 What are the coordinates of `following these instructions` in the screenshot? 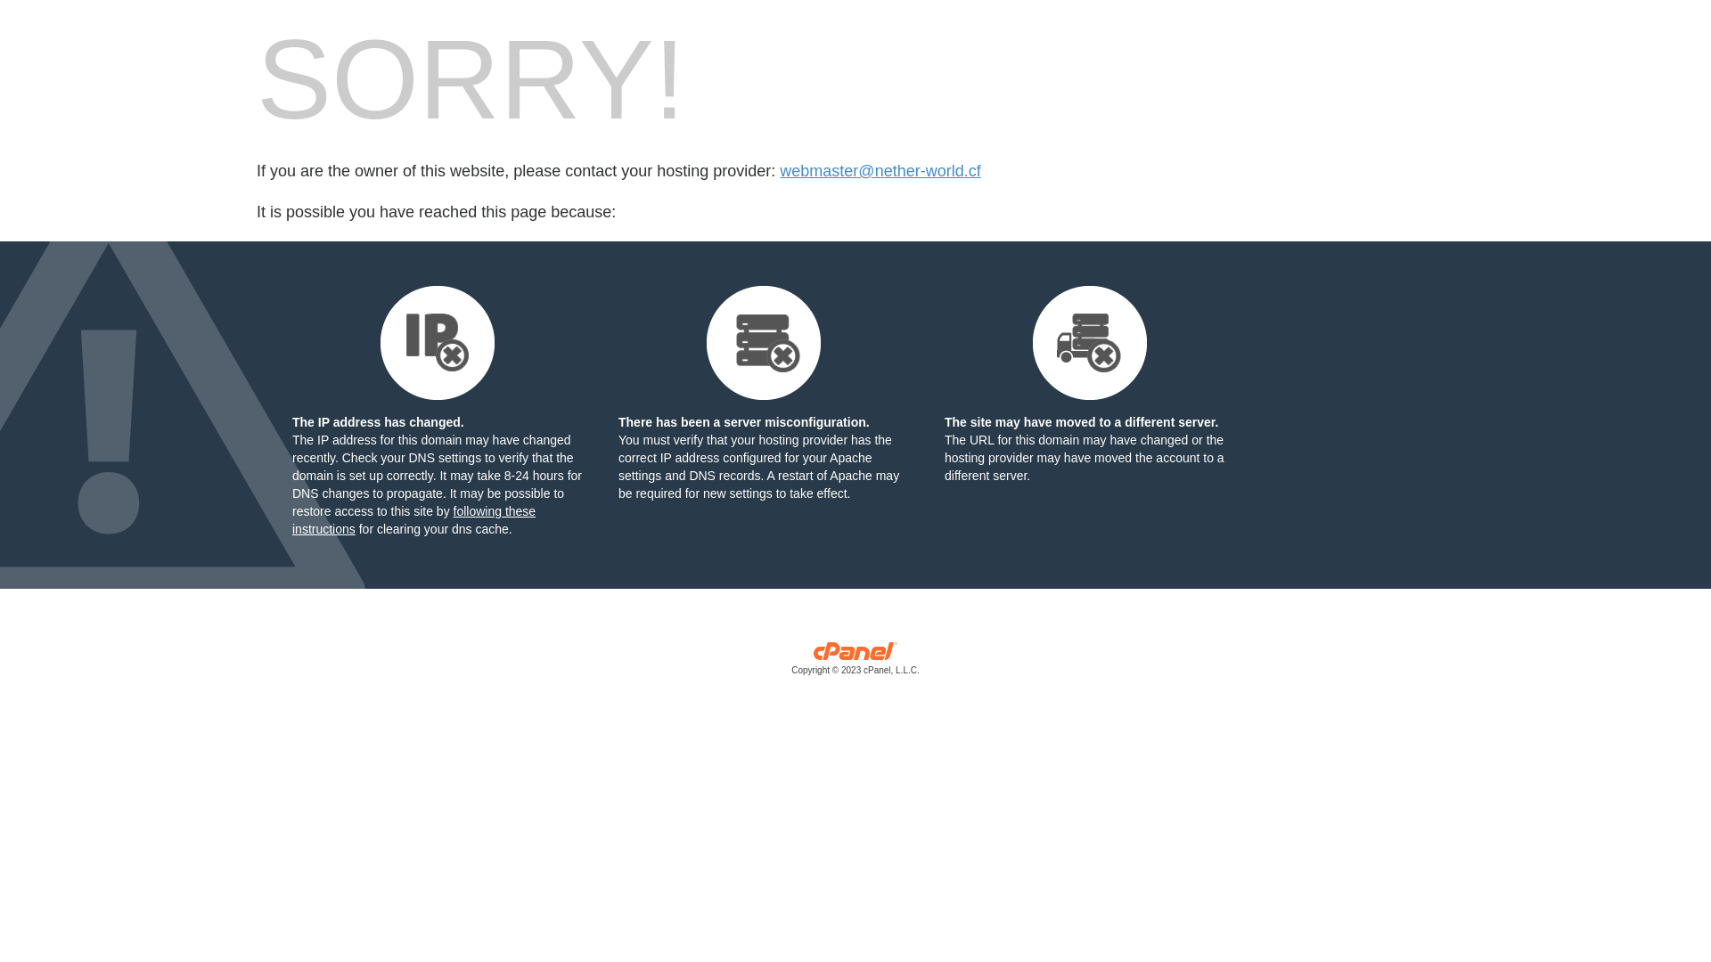 It's located at (413, 520).